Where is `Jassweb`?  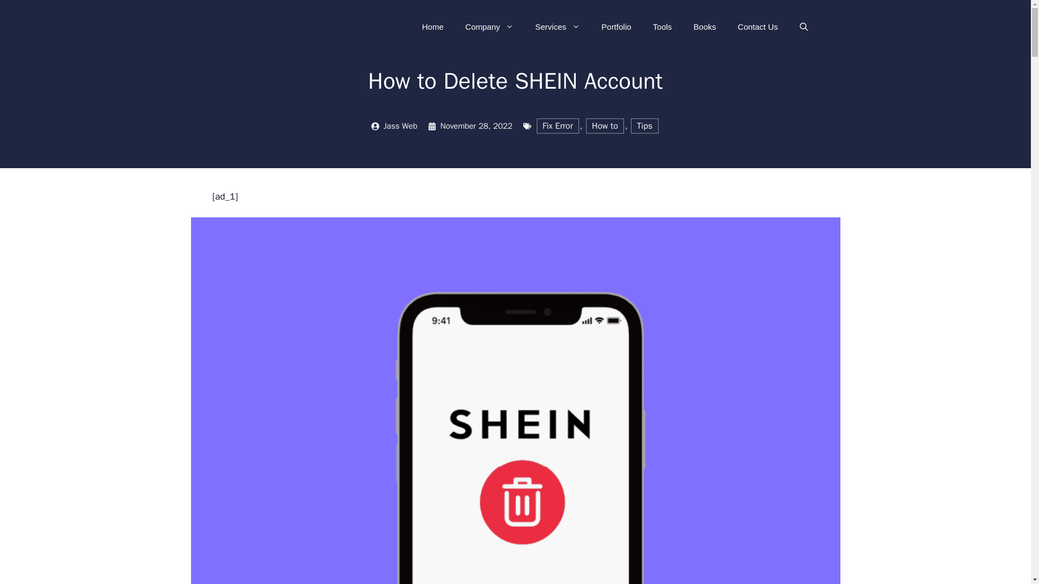 Jassweb is located at coordinates (272, 26).